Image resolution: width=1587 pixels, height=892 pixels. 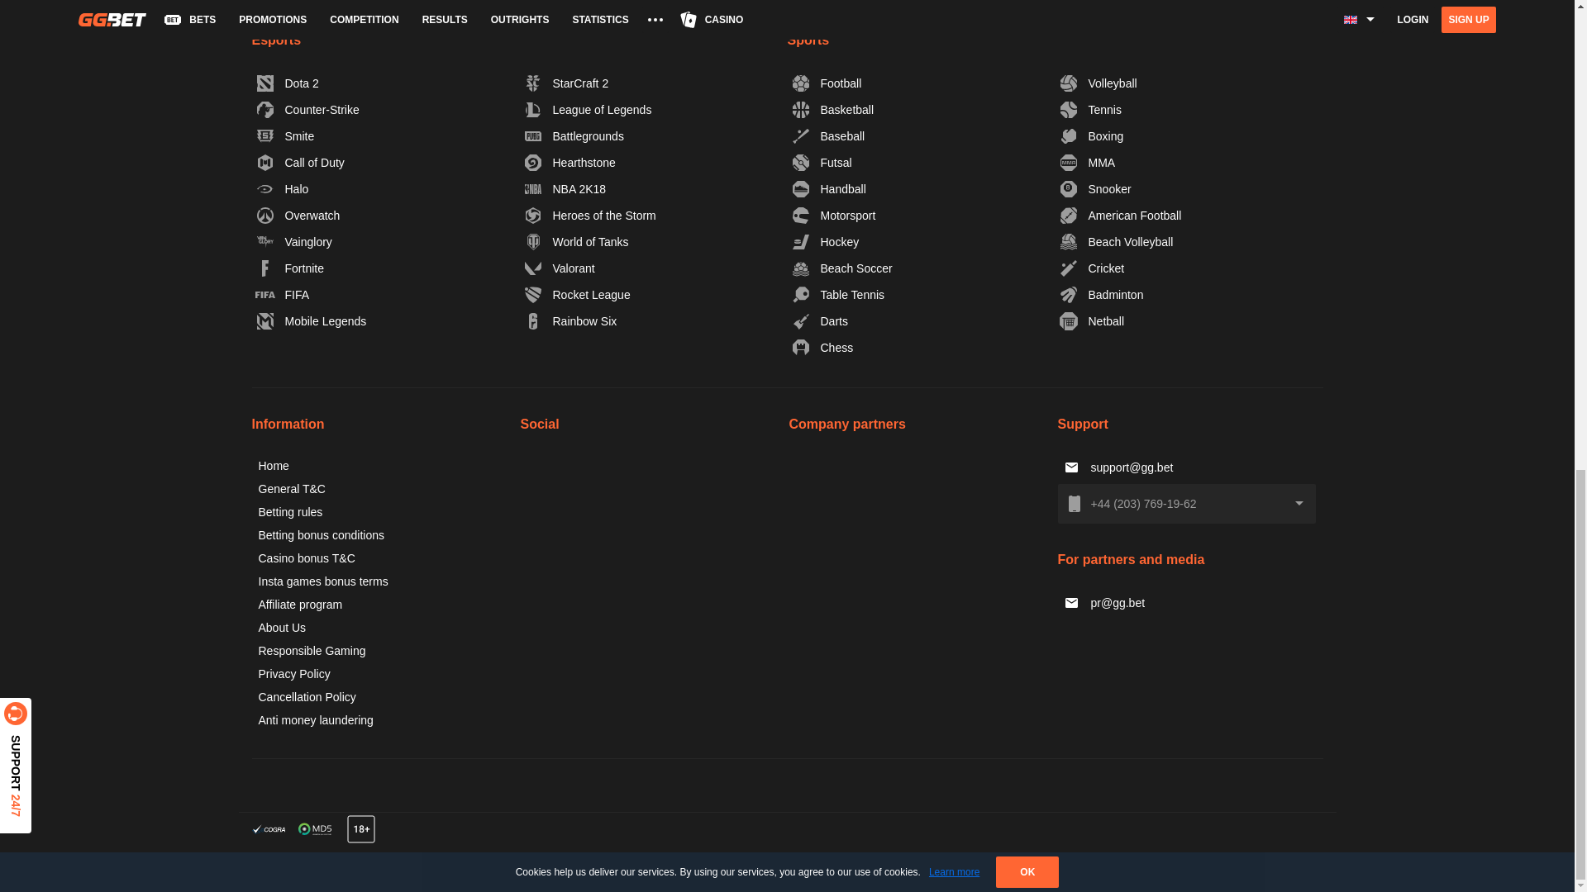 I want to click on Basketball, so click(x=833, y=109).